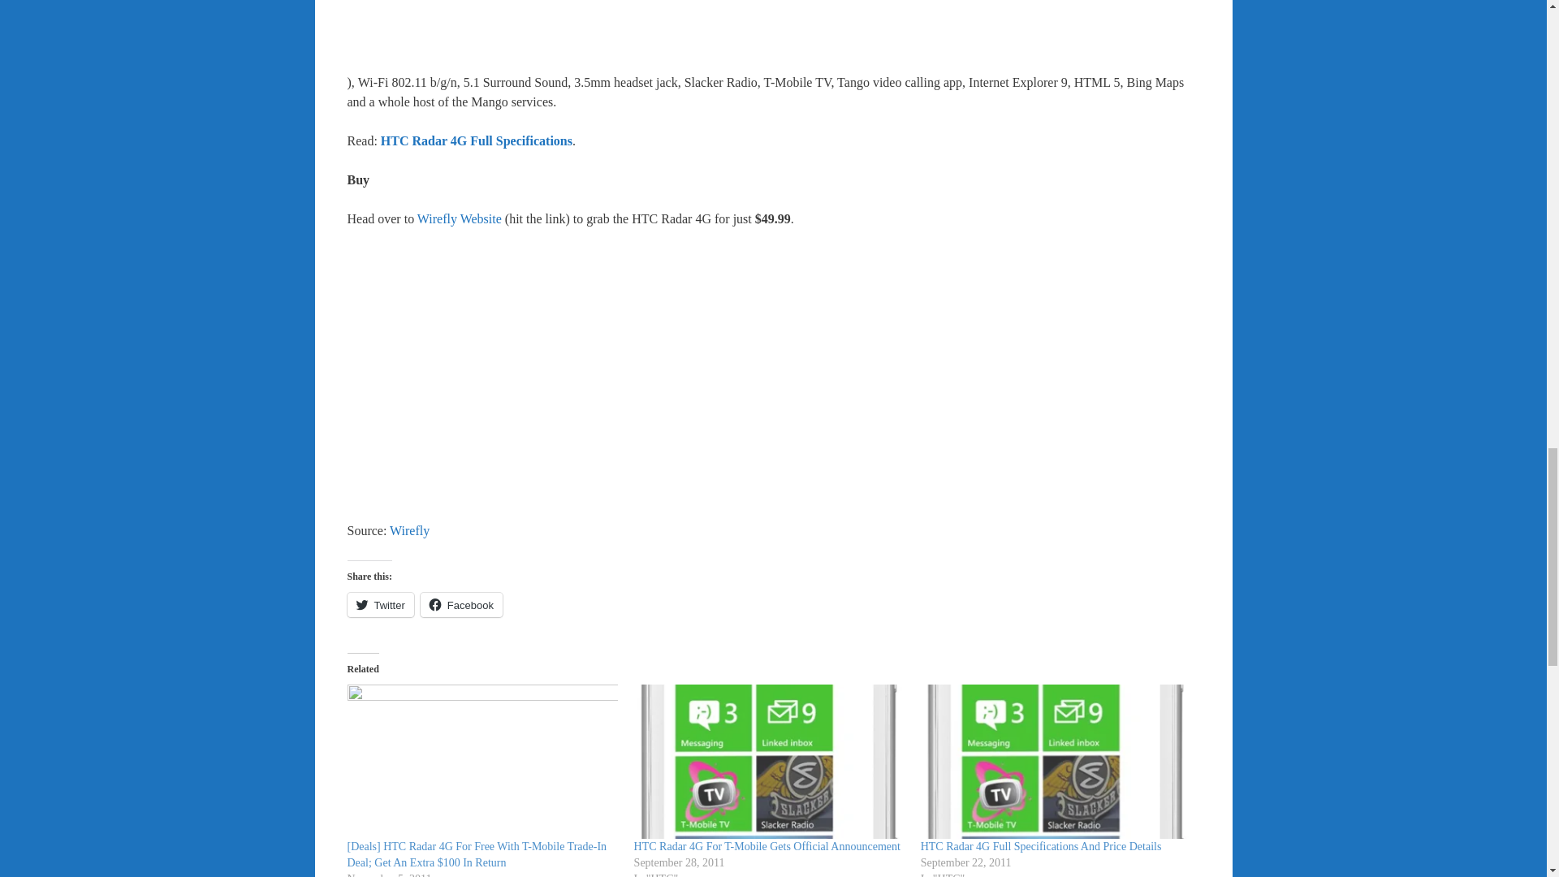  What do you see at coordinates (773, 372) in the screenshot?
I see `HTC Radar 4G's Price Cut By Wirefly` at bounding box center [773, 372].